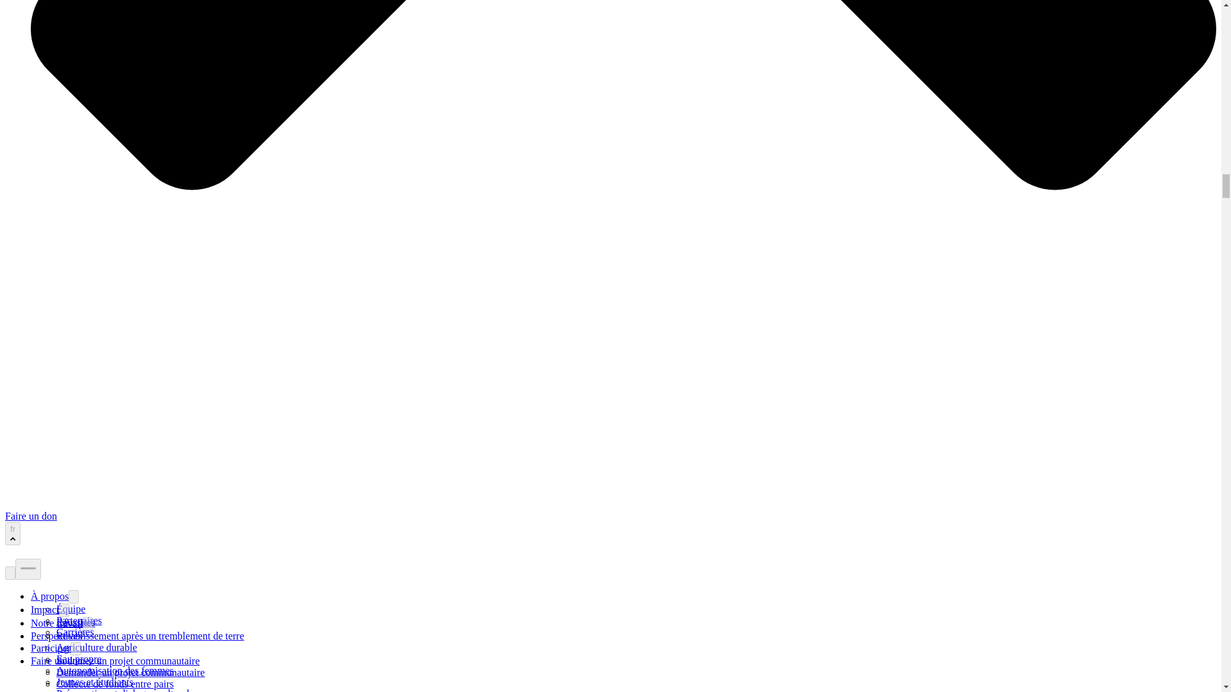  Describe the element at coordinates (80, 620) in the screenshot. I see `Partenaires` at that location.